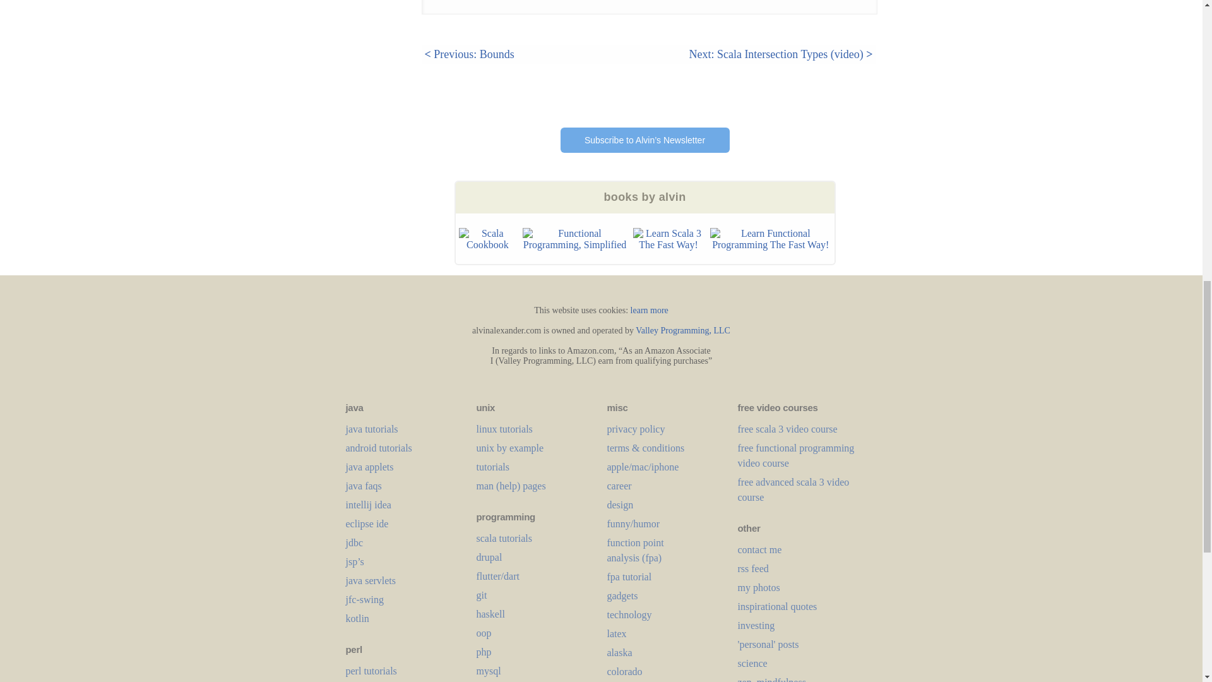  What do you see at coordinates (668, 239) in the screenshot?
I see `Learn Scala 3 The Fast Way!` at bounding box center [668, 239].